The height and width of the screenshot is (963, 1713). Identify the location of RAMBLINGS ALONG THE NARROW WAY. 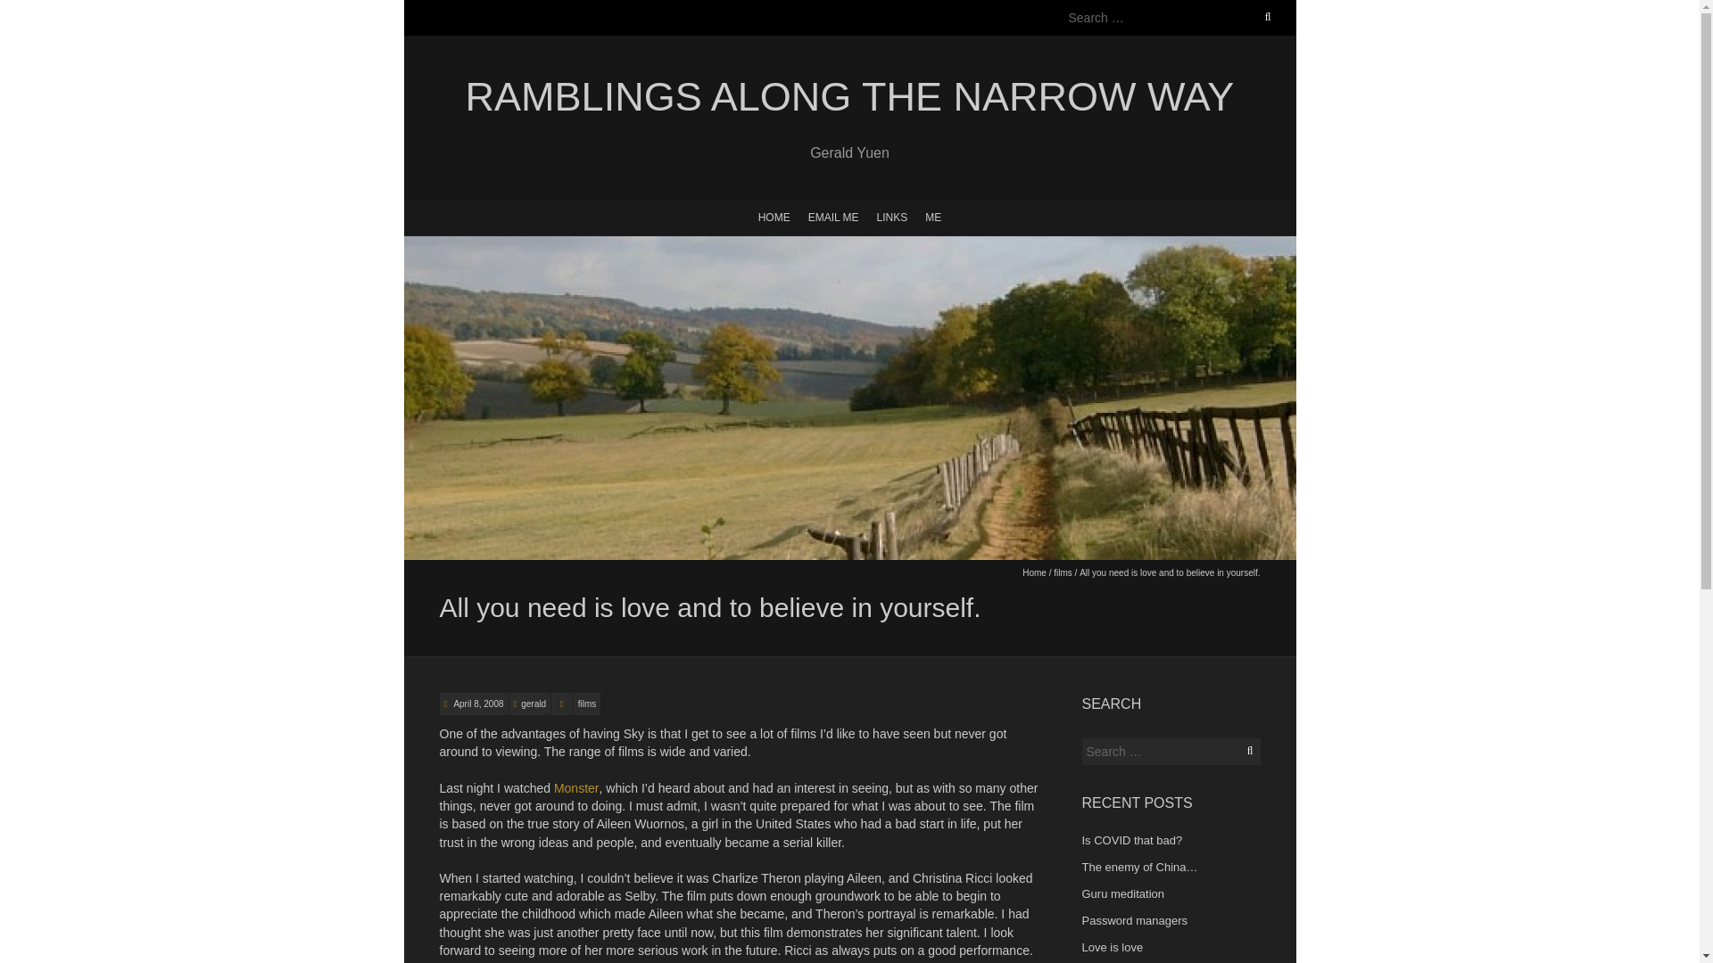
(848, 97).